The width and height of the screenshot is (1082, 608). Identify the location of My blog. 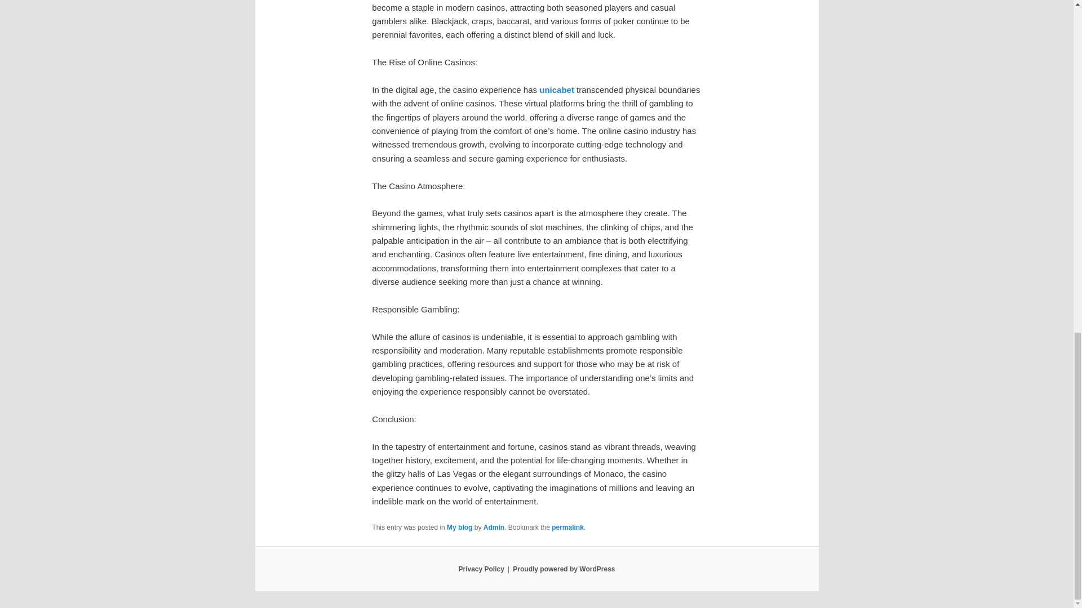
(459, 527).